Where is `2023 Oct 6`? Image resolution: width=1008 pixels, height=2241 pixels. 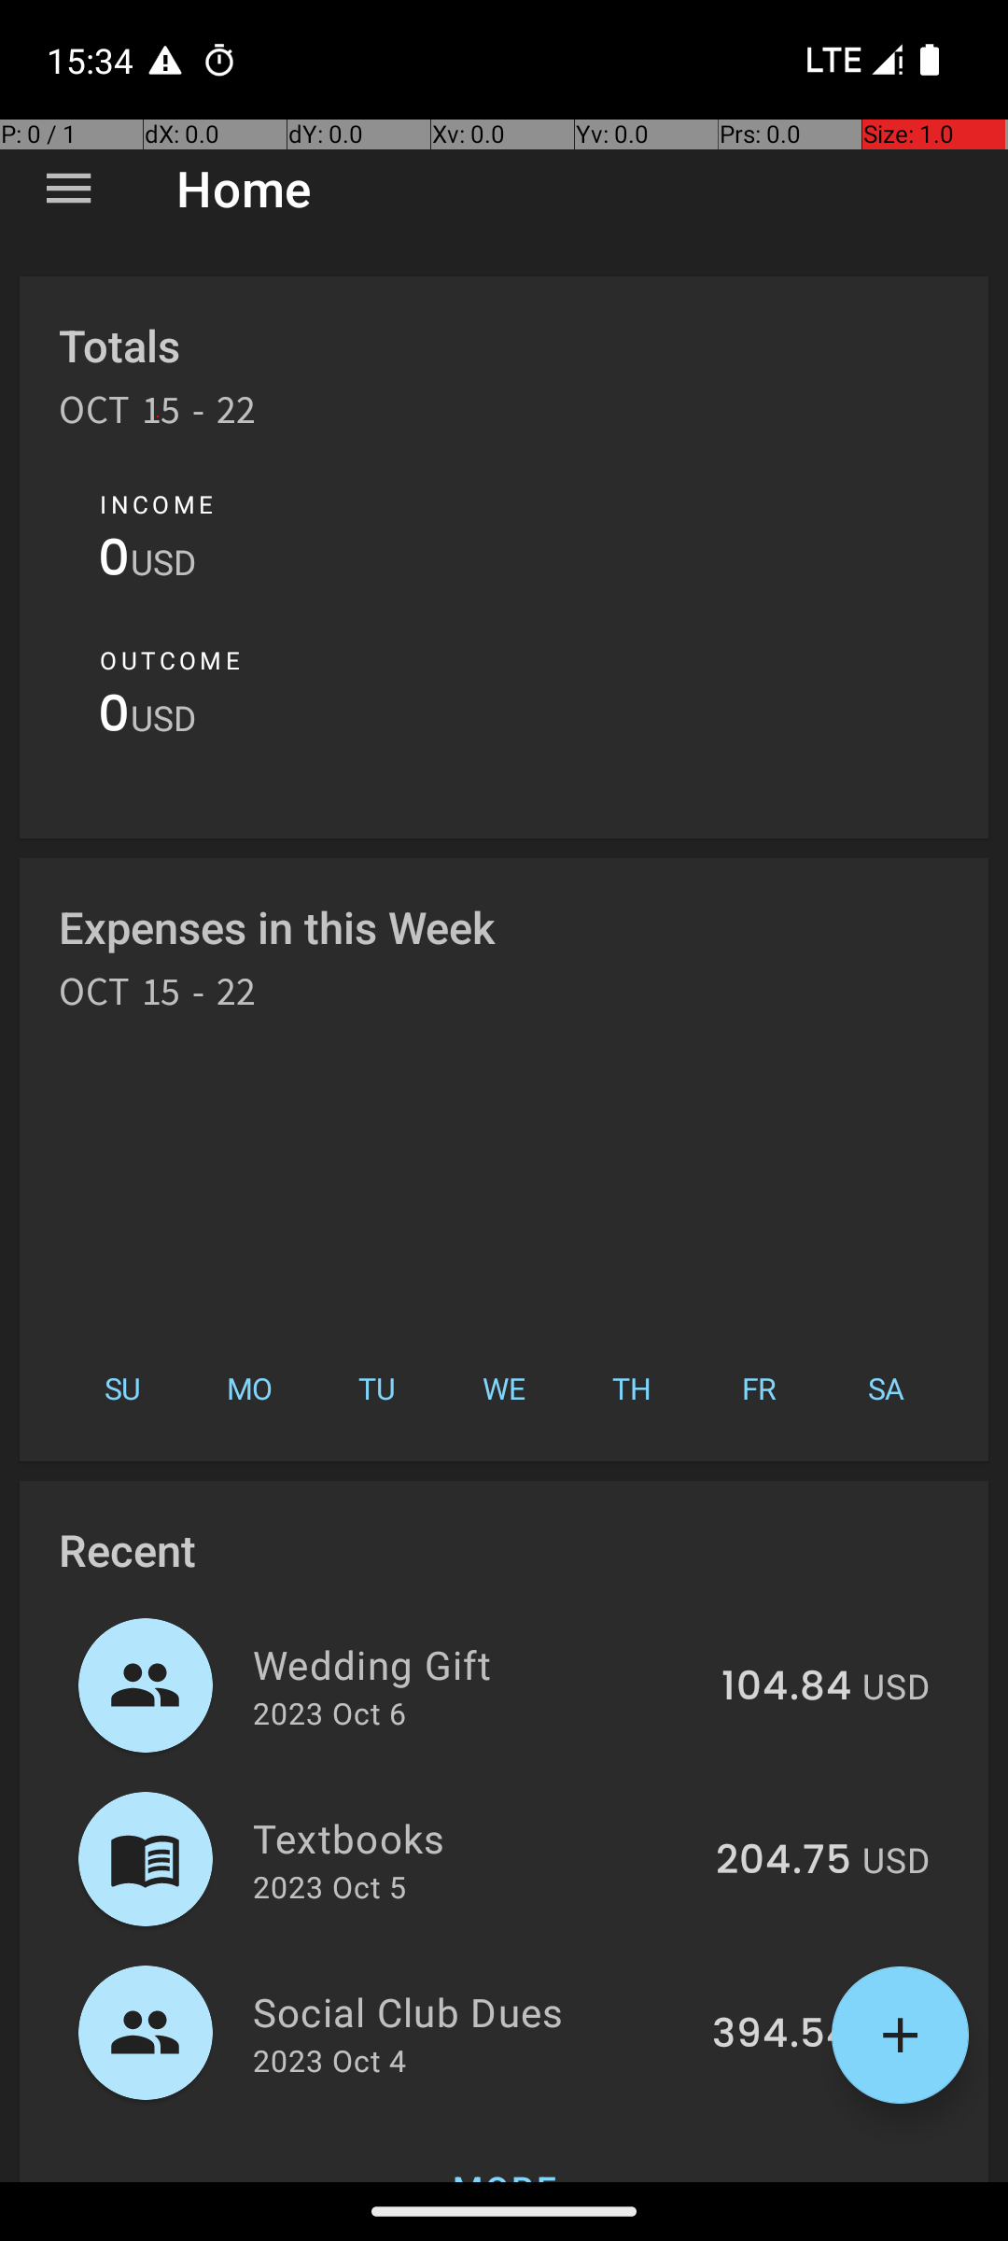 2023 Oct 6 is located at coordinates (329, 1712).